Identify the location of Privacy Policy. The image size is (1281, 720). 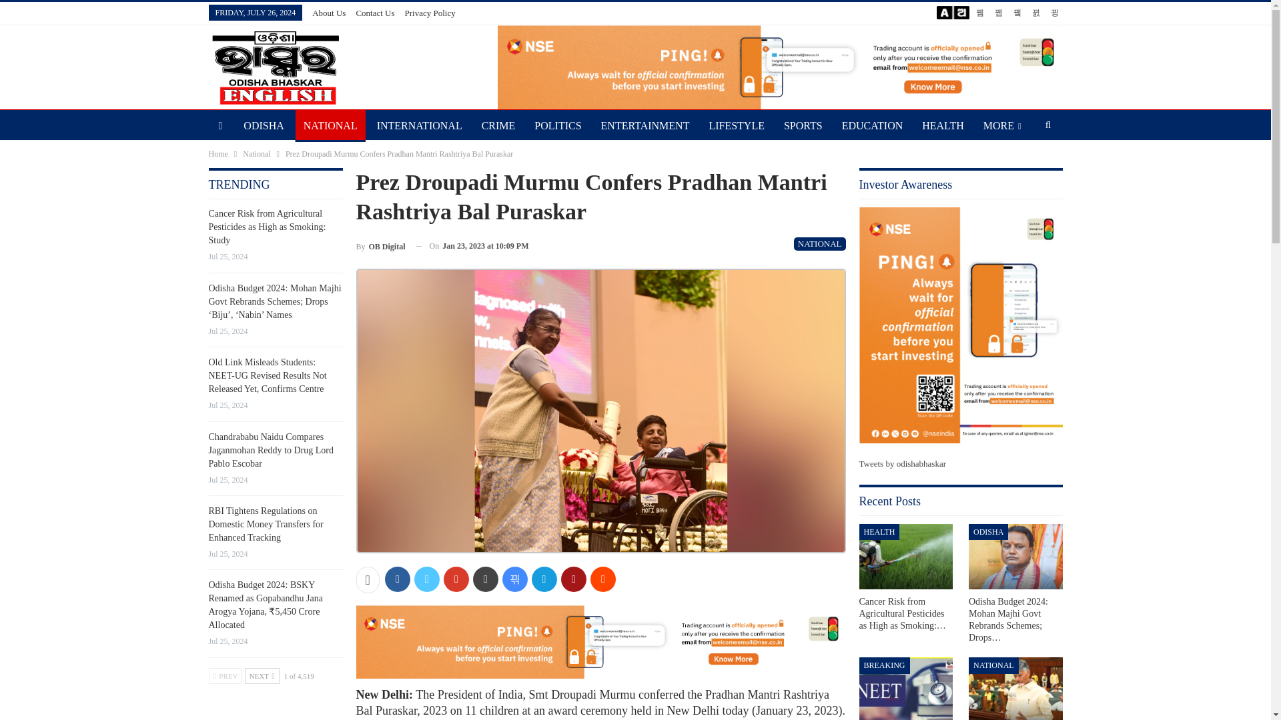
(430, 13).